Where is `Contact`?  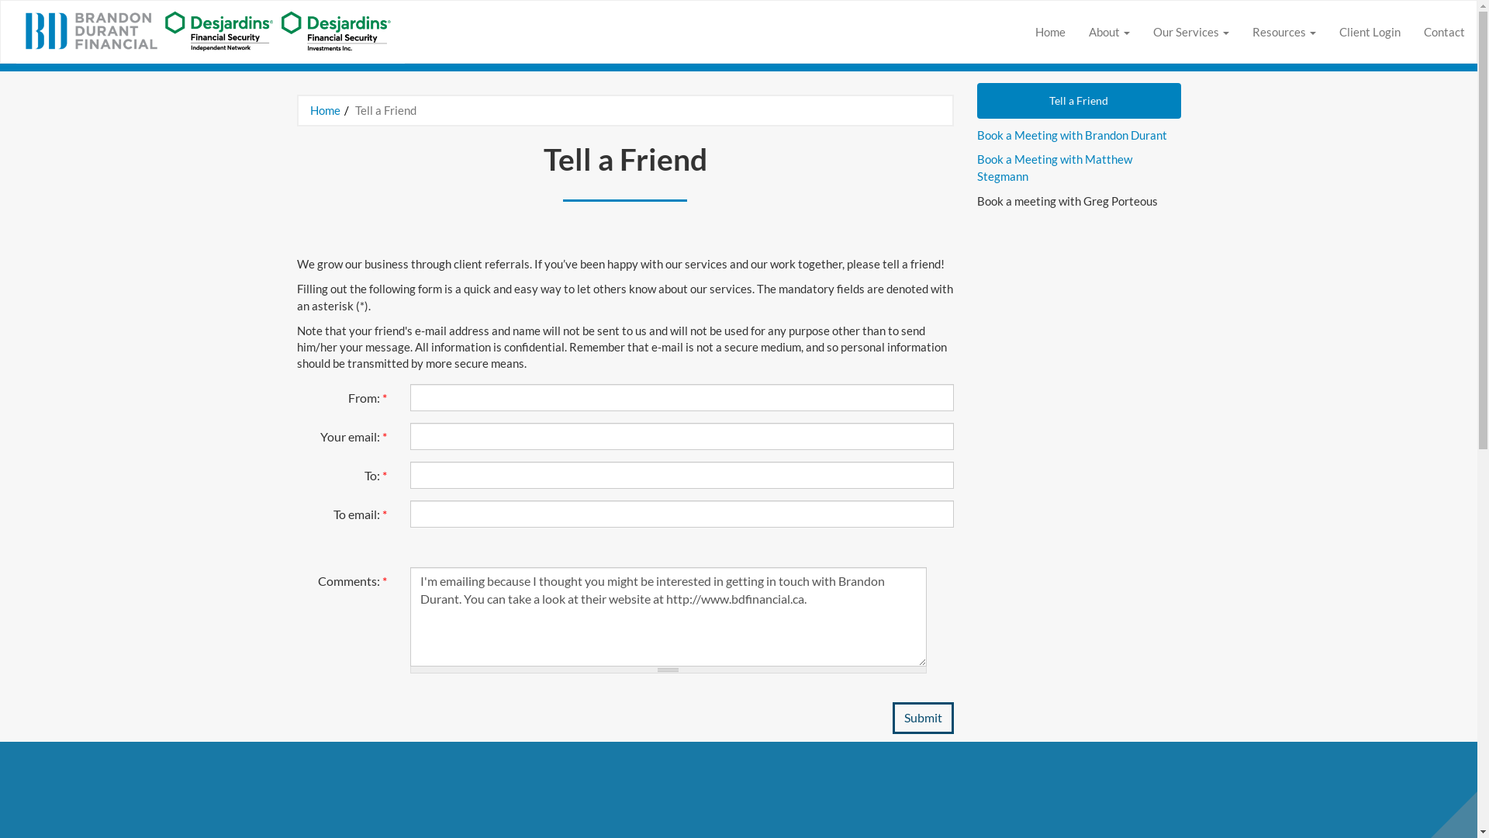
Contact is located at coordinates (1444, 32).